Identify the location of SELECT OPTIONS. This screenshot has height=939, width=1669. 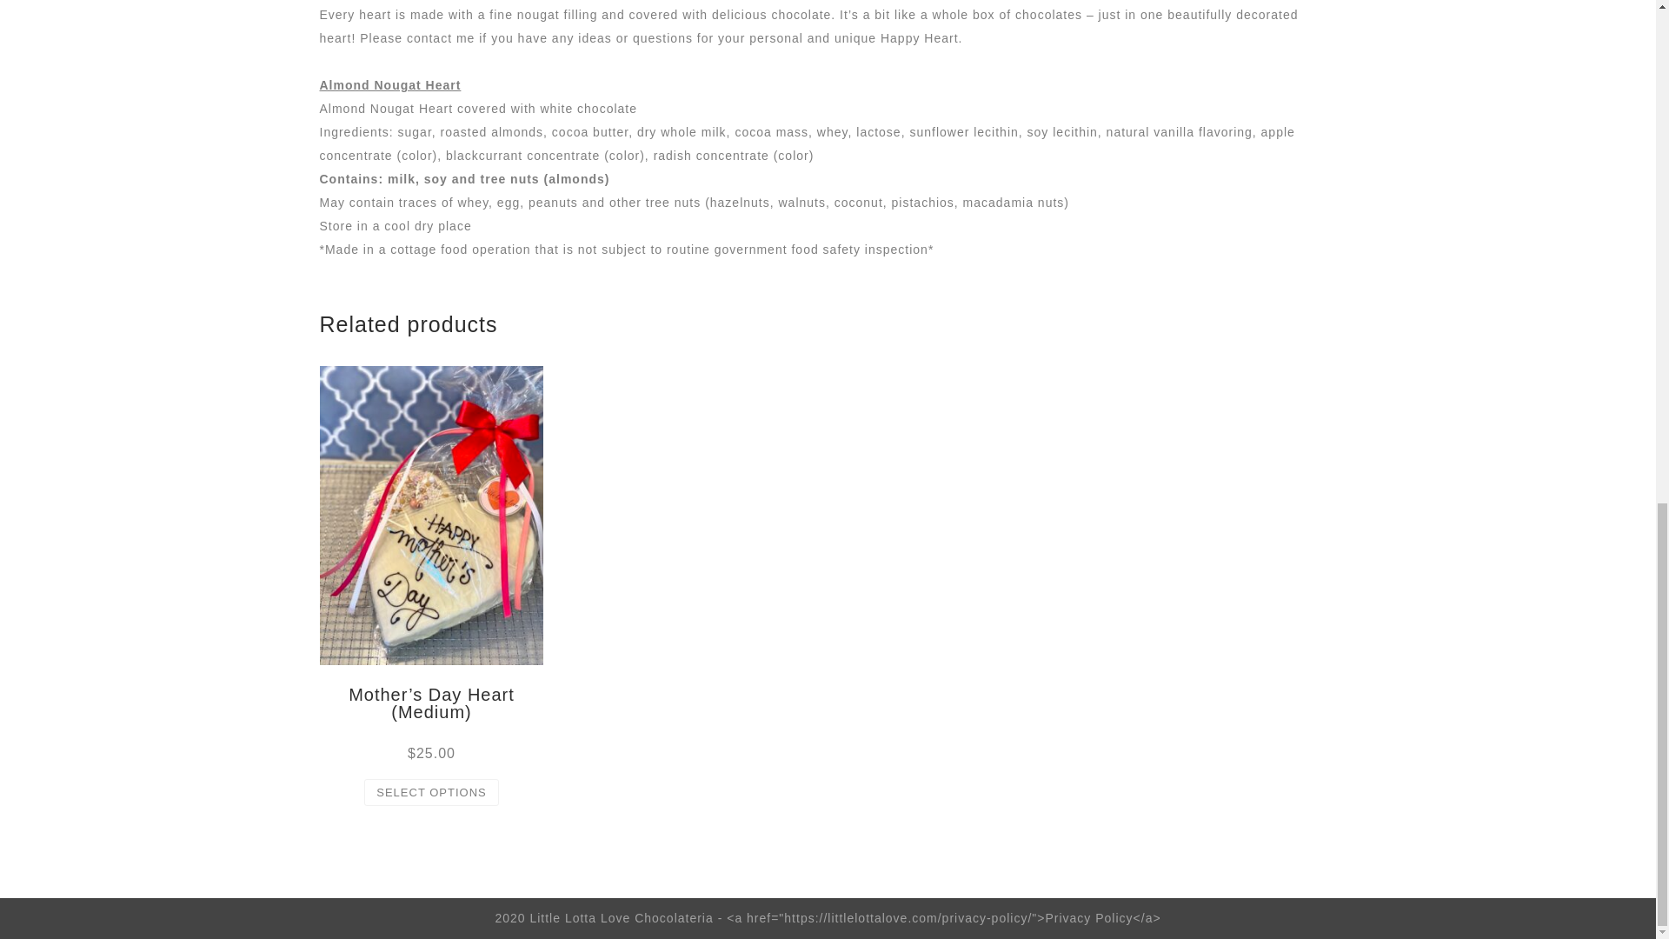
(430, 792).